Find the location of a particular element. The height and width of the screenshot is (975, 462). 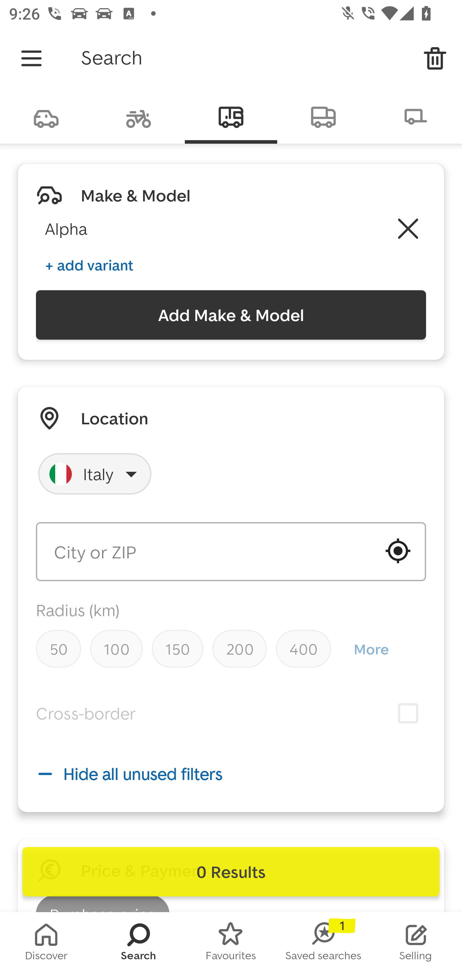

SAVED_SEARCHES Saved searches 1 is located at coordinates (323, 944).